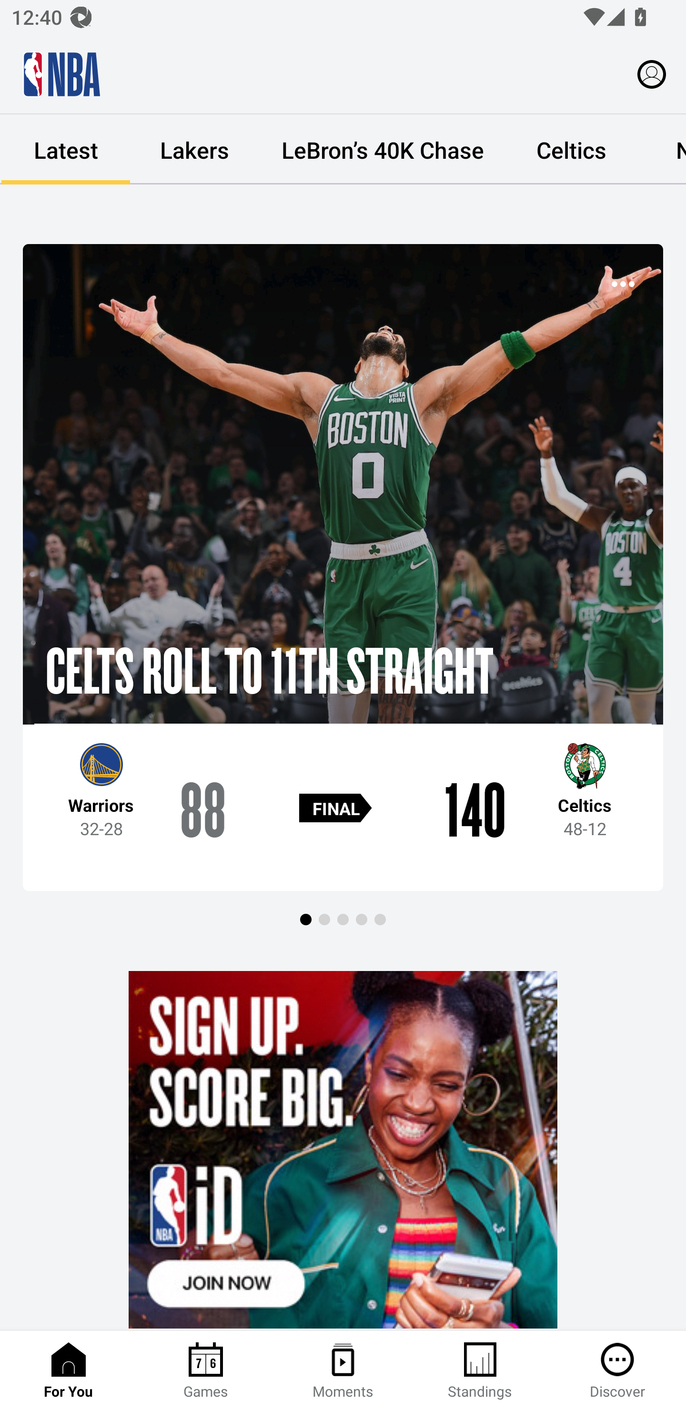 This screenshot has width=686, height=1411. What do you see at coordinates (383, 150) in the screenshot?
I see `LeBron’s 40K Chase` at bounding box center [383, 150].